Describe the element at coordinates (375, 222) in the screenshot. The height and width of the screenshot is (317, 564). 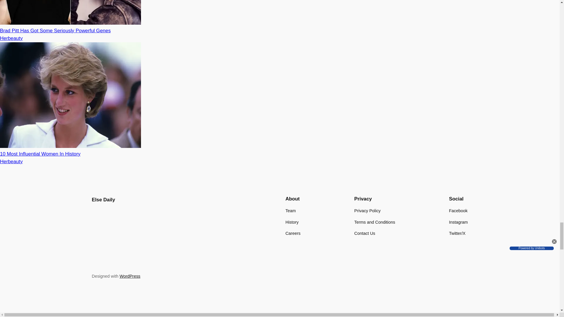
I see `Terms and Conditions` at that location.